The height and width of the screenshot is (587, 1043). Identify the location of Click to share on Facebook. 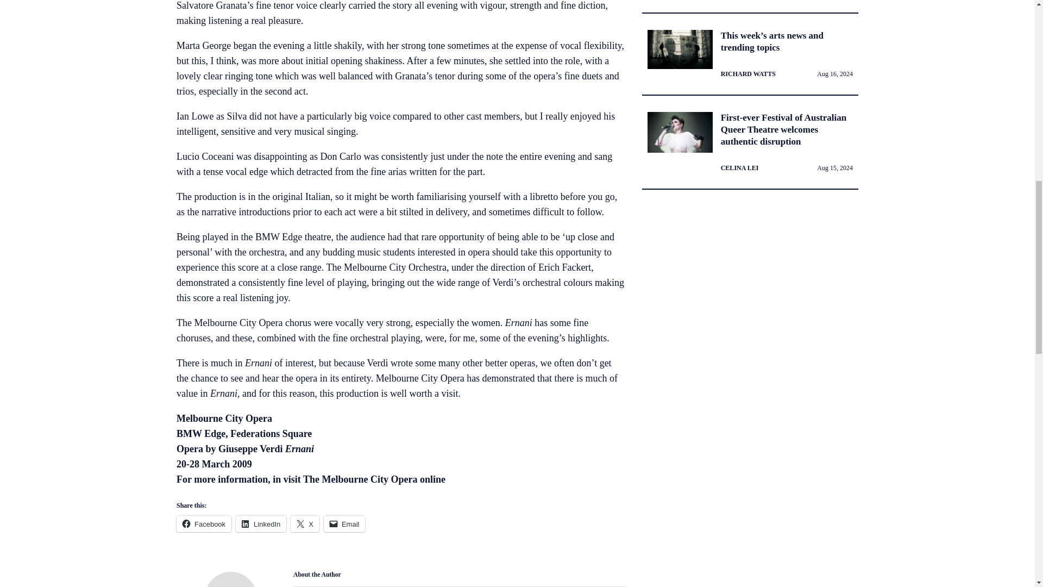
(204, 524).